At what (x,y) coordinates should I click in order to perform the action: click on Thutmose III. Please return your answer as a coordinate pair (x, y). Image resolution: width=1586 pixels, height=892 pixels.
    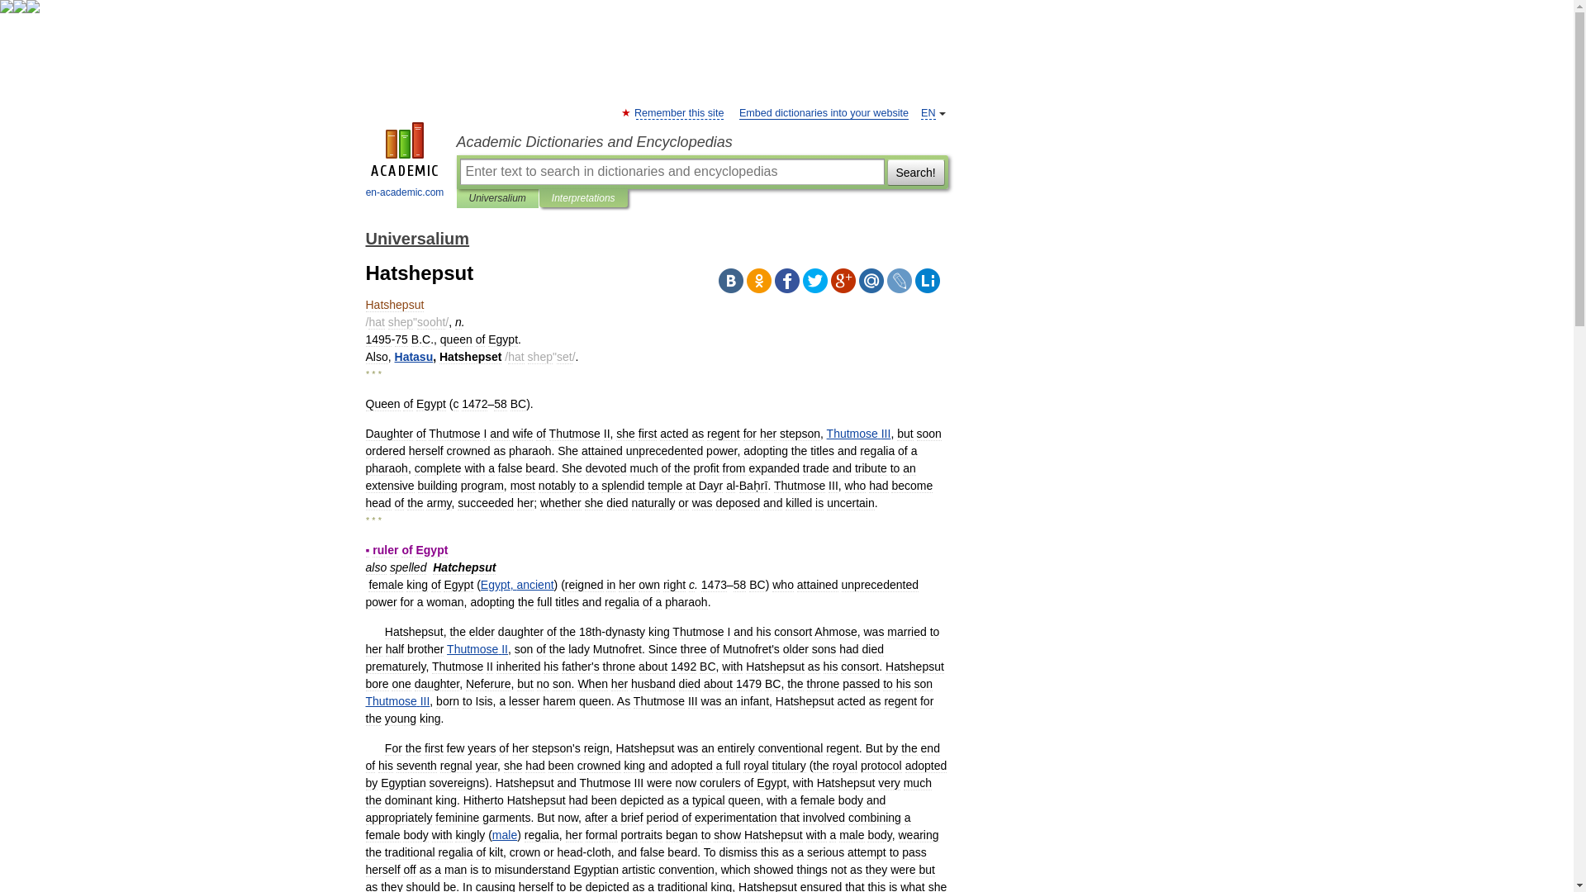
    Looking at the image, I should click on (396, 701).